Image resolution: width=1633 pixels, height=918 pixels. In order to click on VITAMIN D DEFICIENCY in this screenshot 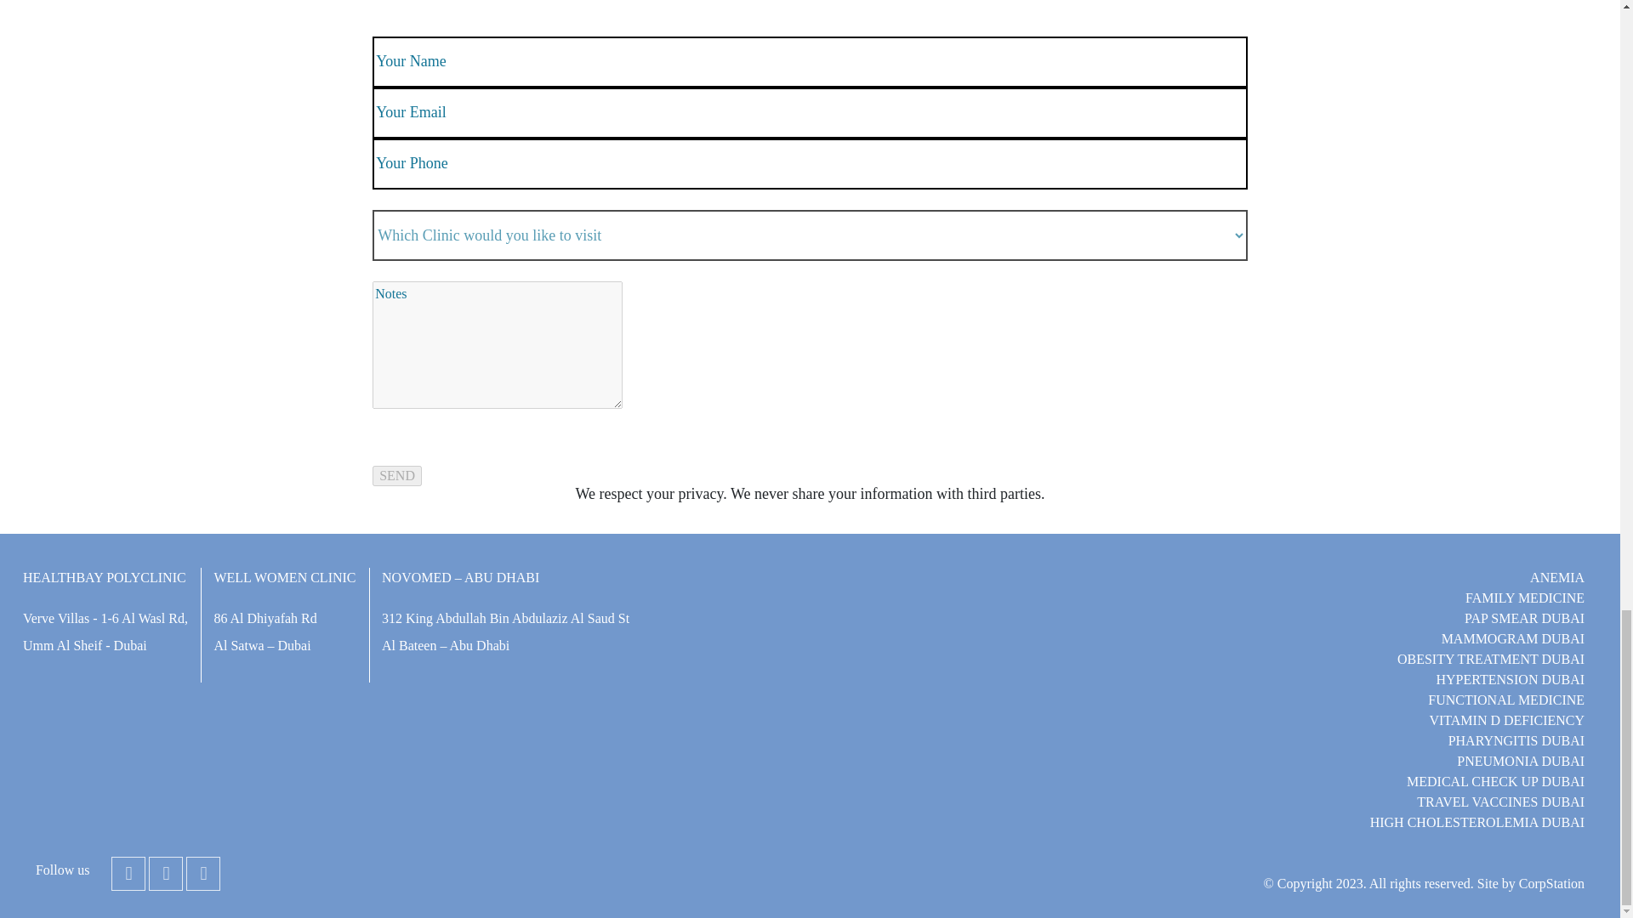, I will do `click(1506, 721)`.